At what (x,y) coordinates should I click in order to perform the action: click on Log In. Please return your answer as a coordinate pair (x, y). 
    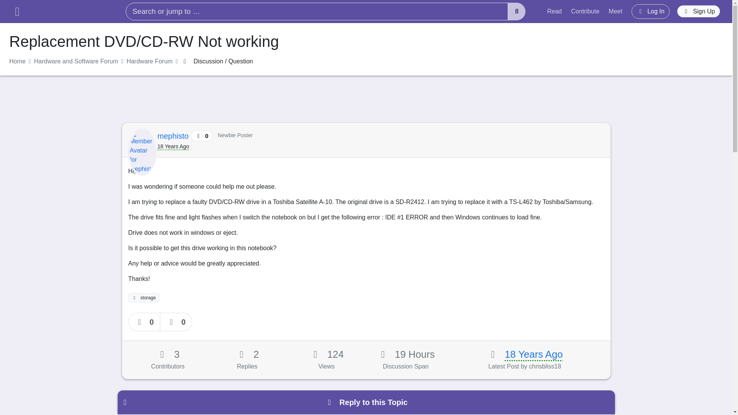
    Looking at the image, I should click on (650, 11).